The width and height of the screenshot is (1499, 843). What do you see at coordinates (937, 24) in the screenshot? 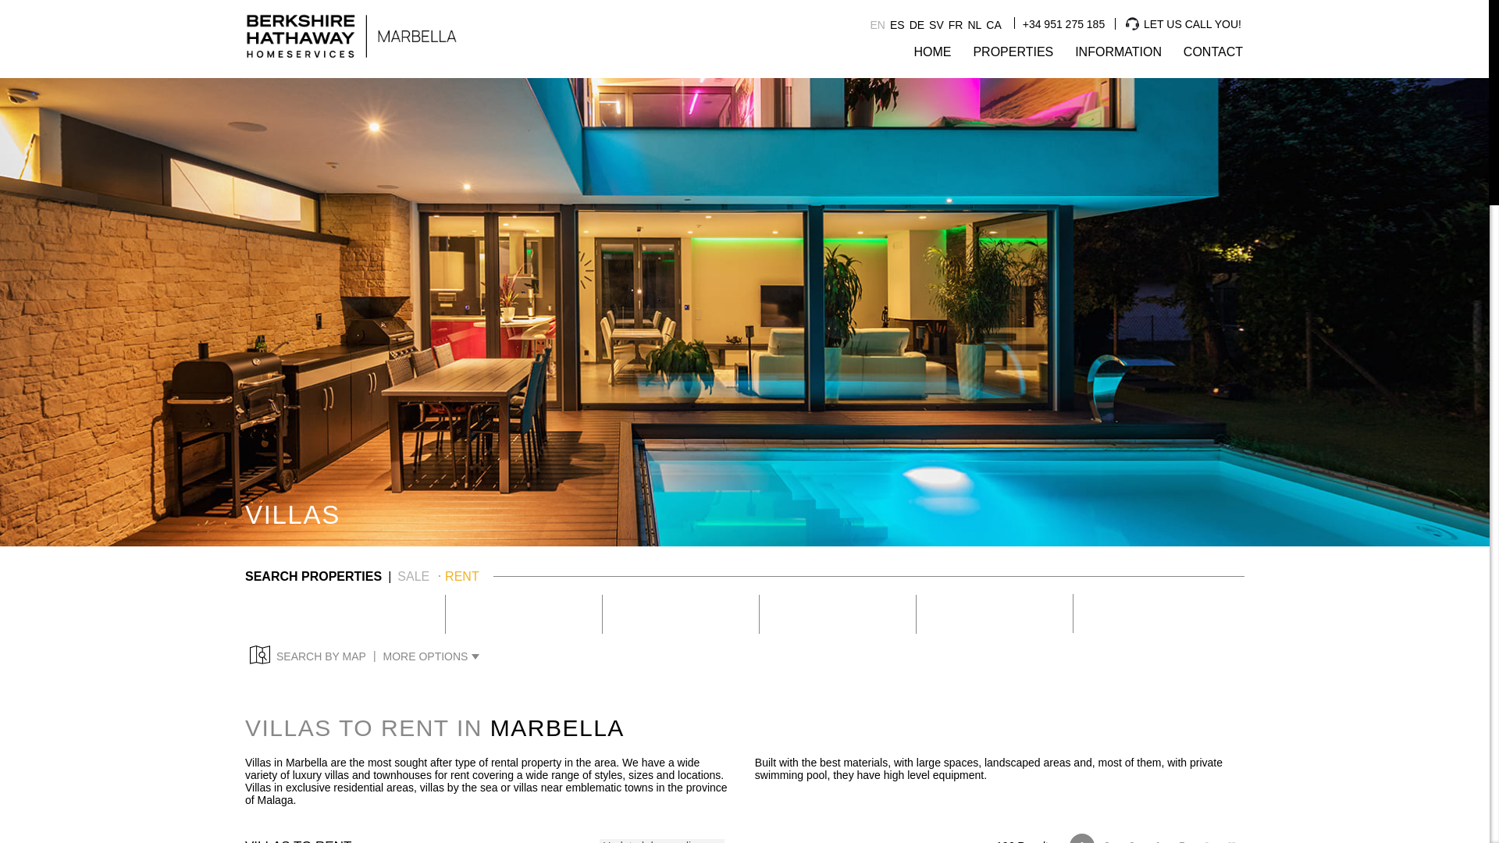
I see `SV` at bounding box center [937, 24].